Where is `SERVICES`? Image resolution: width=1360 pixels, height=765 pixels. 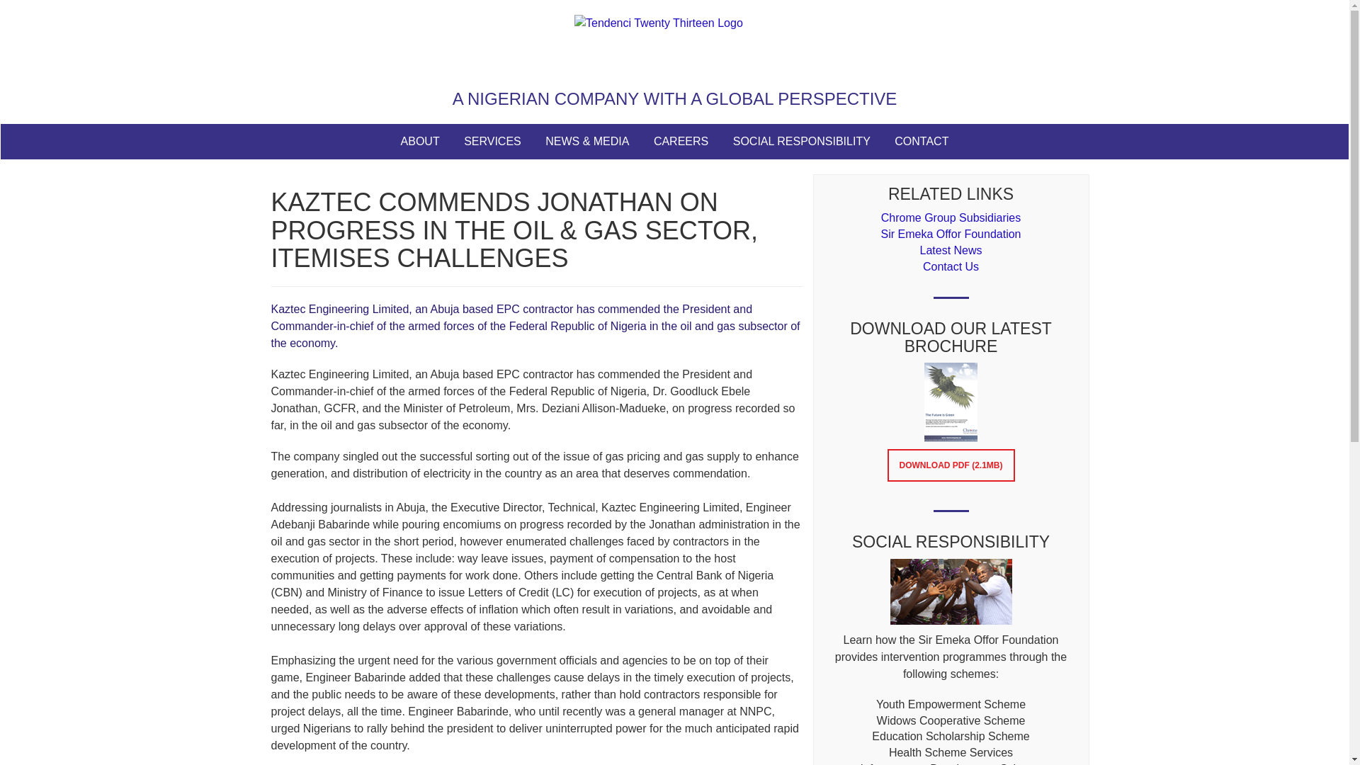 SERVICES is located at coordinates (492, 141).